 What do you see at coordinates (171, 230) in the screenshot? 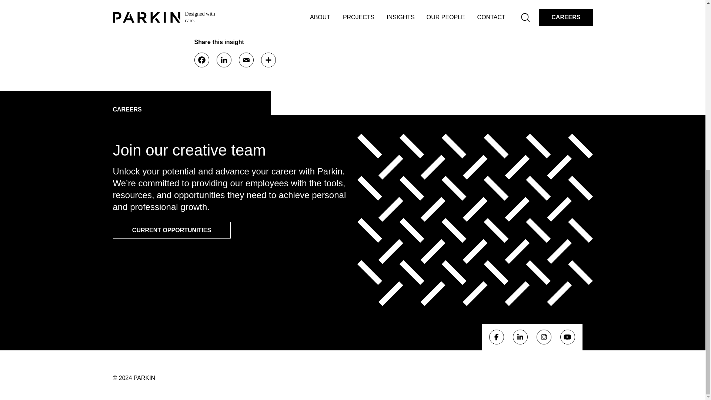
I see `CURRENT OPPORTUNITIES` at bounding box center [171, 230].